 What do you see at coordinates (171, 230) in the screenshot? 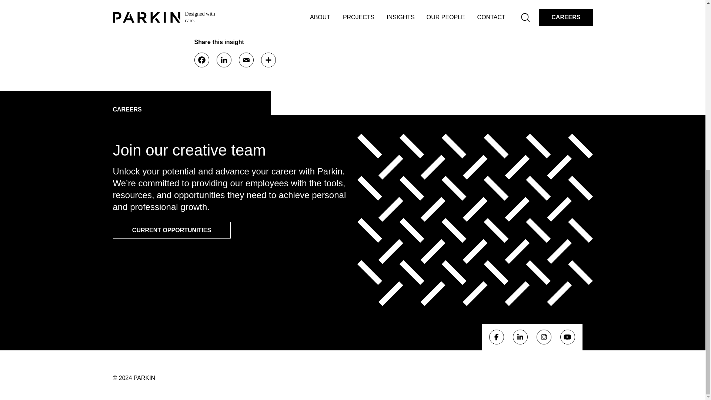
I see `CURRENT OPPORTUNITIES` at bounding box center [171, 230].